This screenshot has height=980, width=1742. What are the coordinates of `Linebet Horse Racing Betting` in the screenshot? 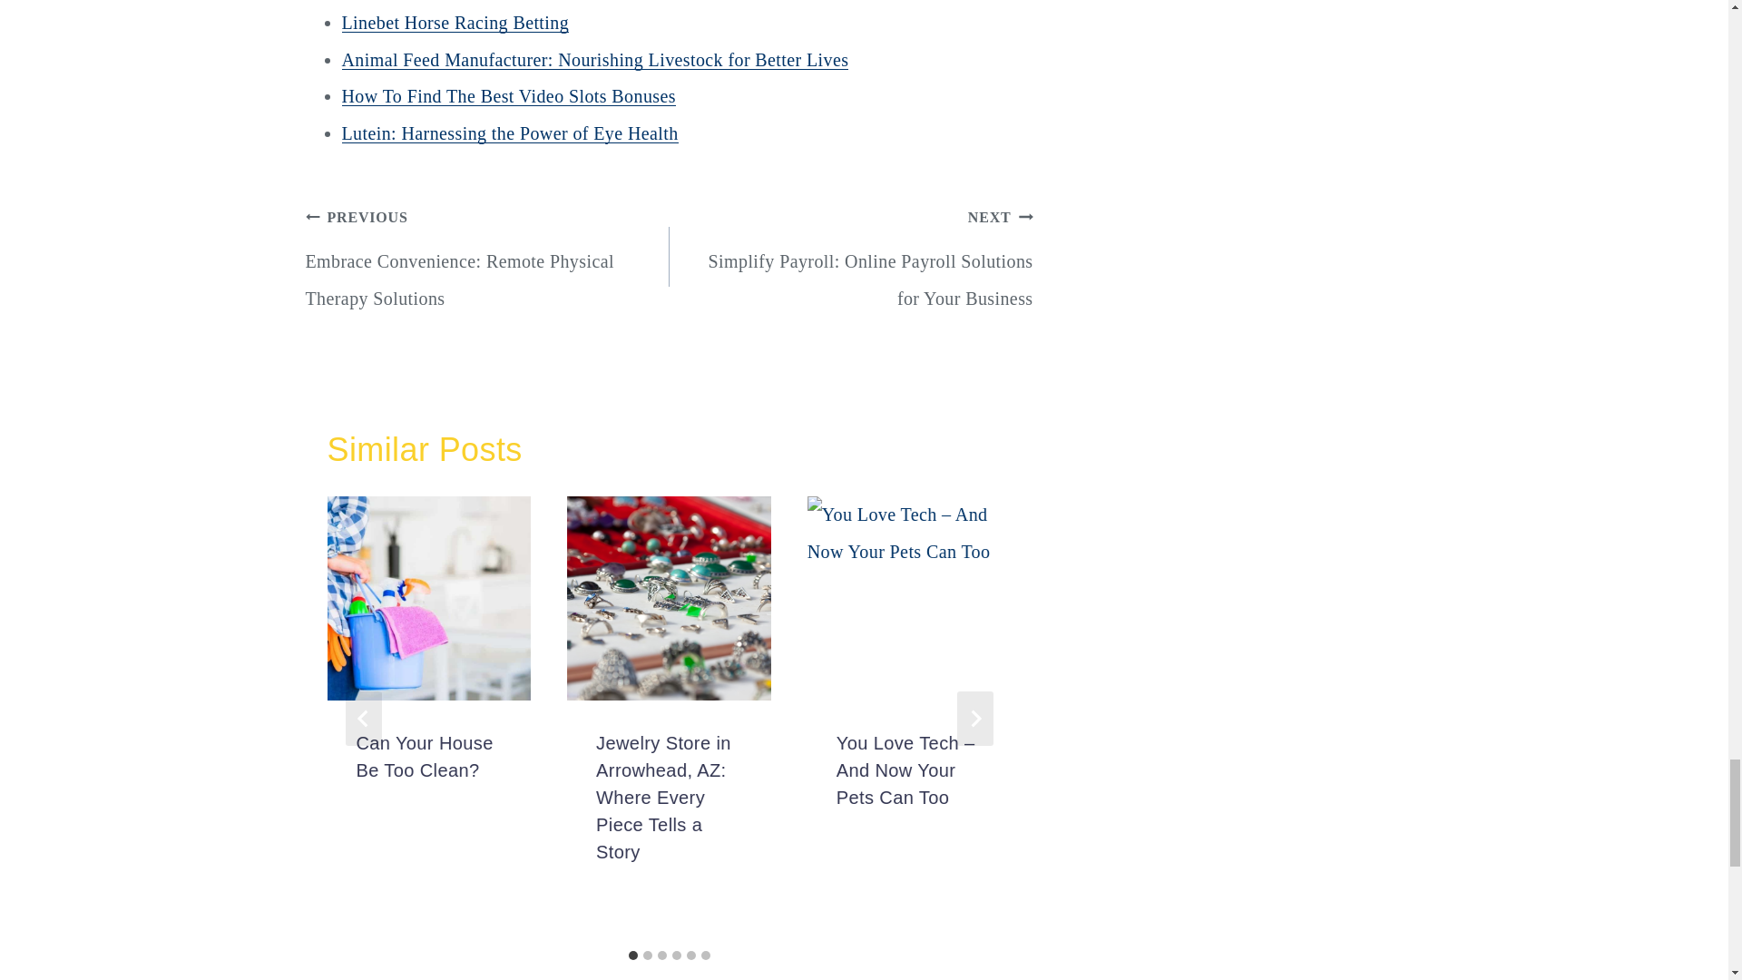 It's located at (455, 22).